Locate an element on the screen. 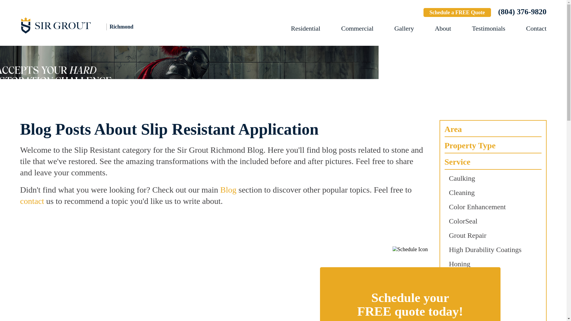  Sir Grout Richmond is located at coordinates (86, 25).